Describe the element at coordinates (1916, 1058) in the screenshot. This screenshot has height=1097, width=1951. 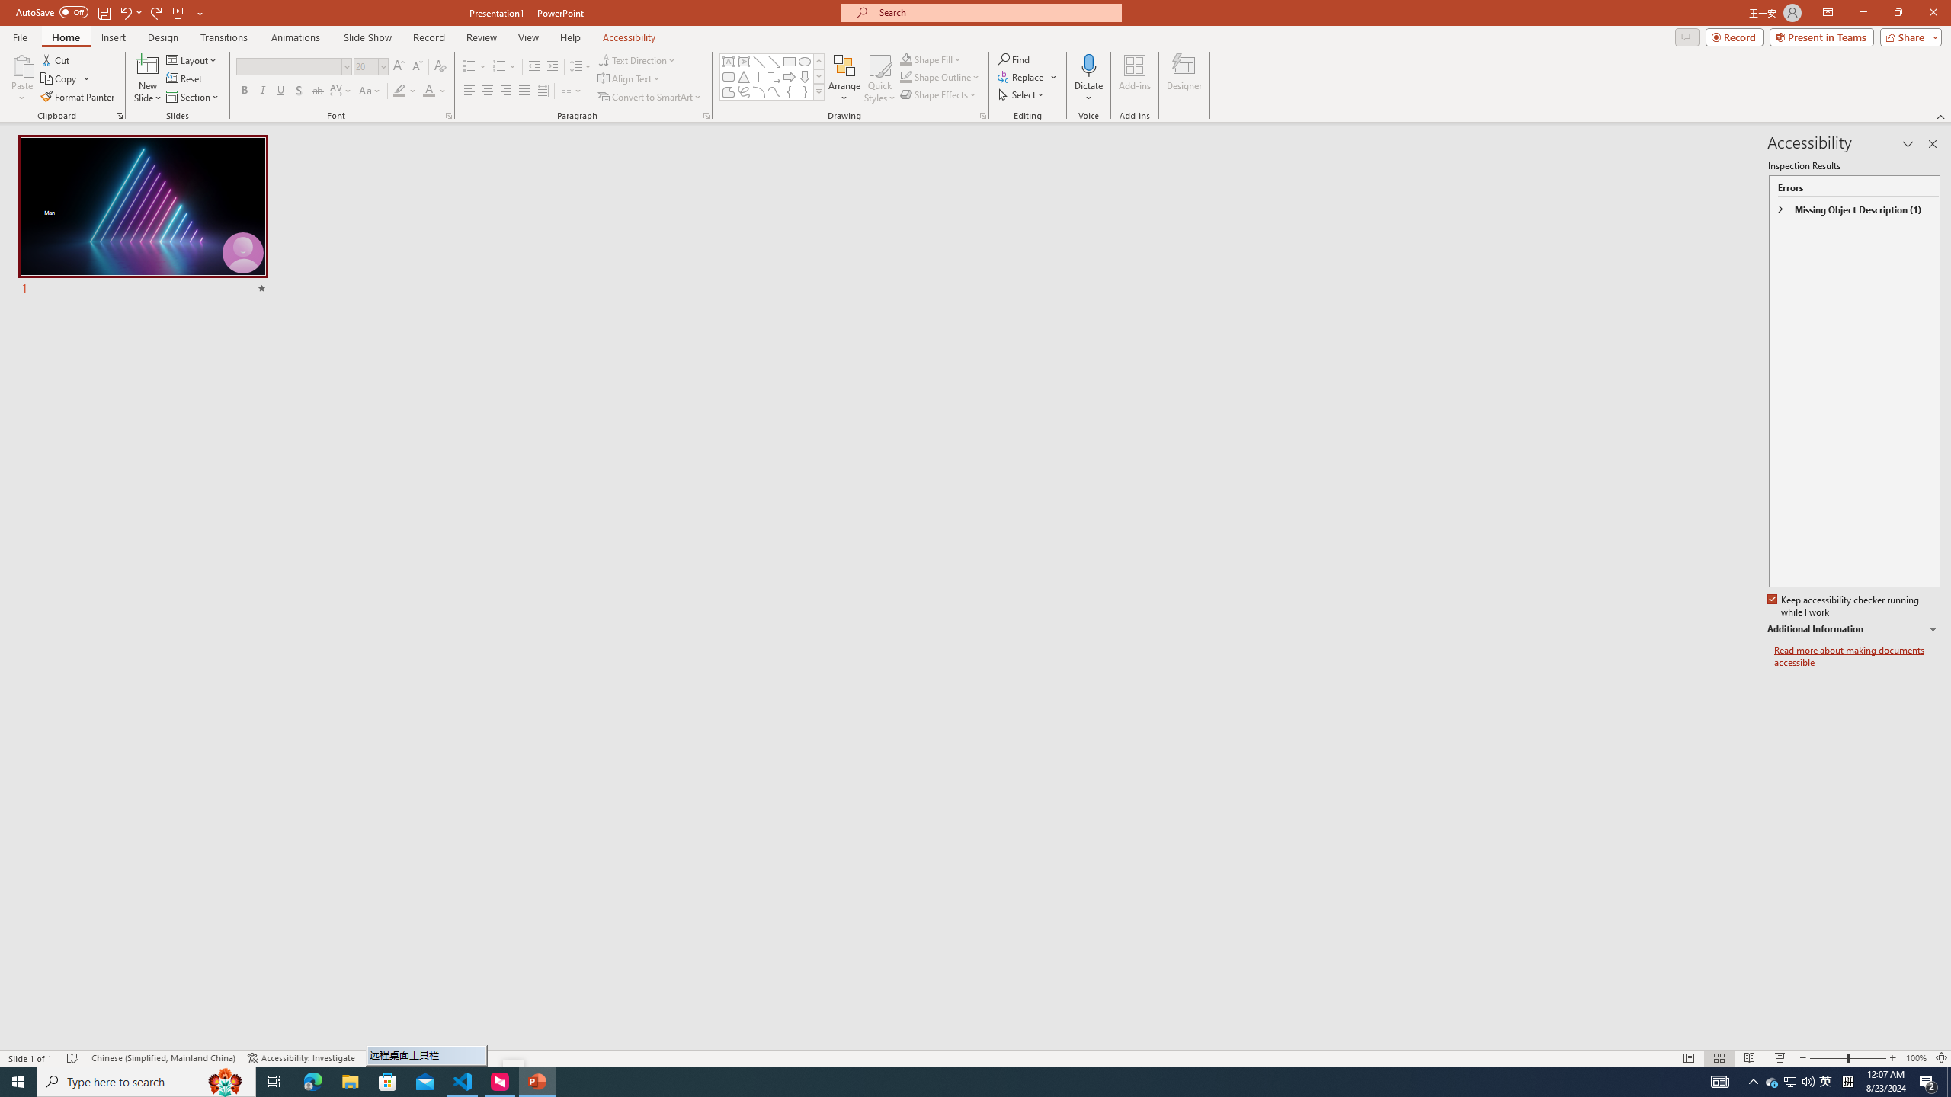
I see `Zoom 100%` at that location.